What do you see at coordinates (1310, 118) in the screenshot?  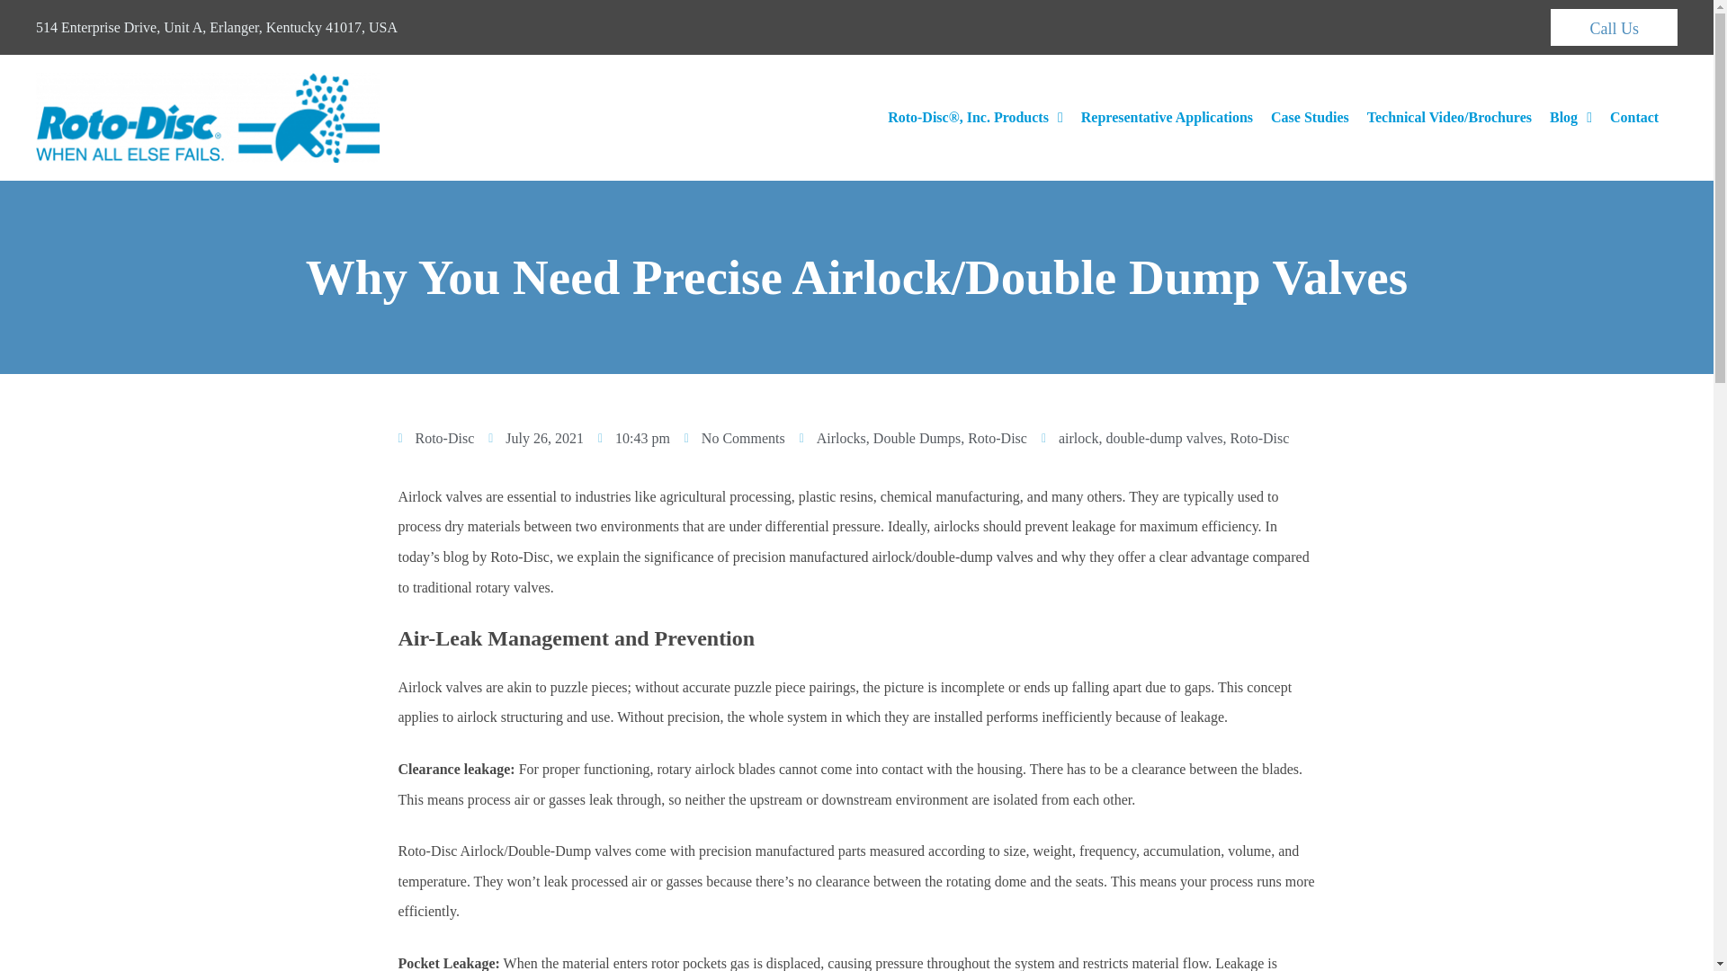 I see `Case Studies` at bounding box center [1310, 118].